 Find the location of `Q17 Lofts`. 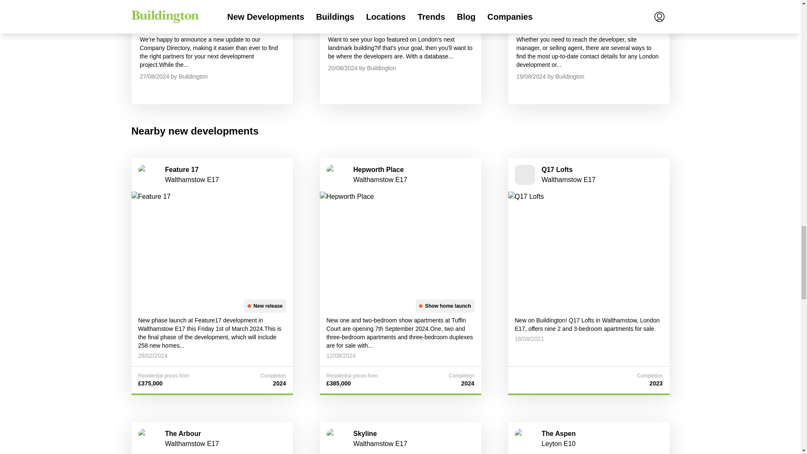

Q17 Lofts is located at coordinates (556, 169).